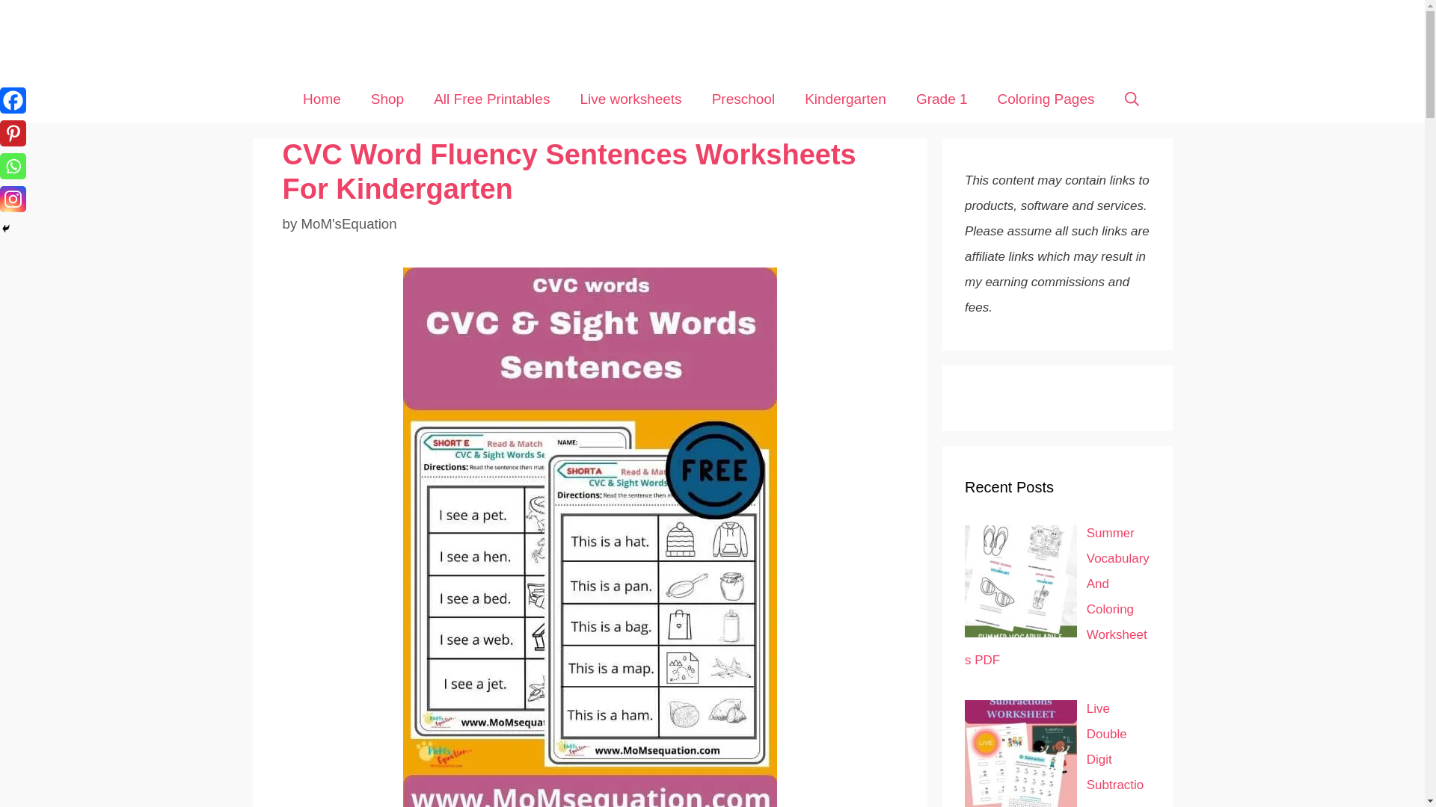 The height and width of the screenshot is (807, 1436). What do you see at coordinates (491, 99) in the screenshot?
I see `All Free Printables` at bounding box center [491, 99].